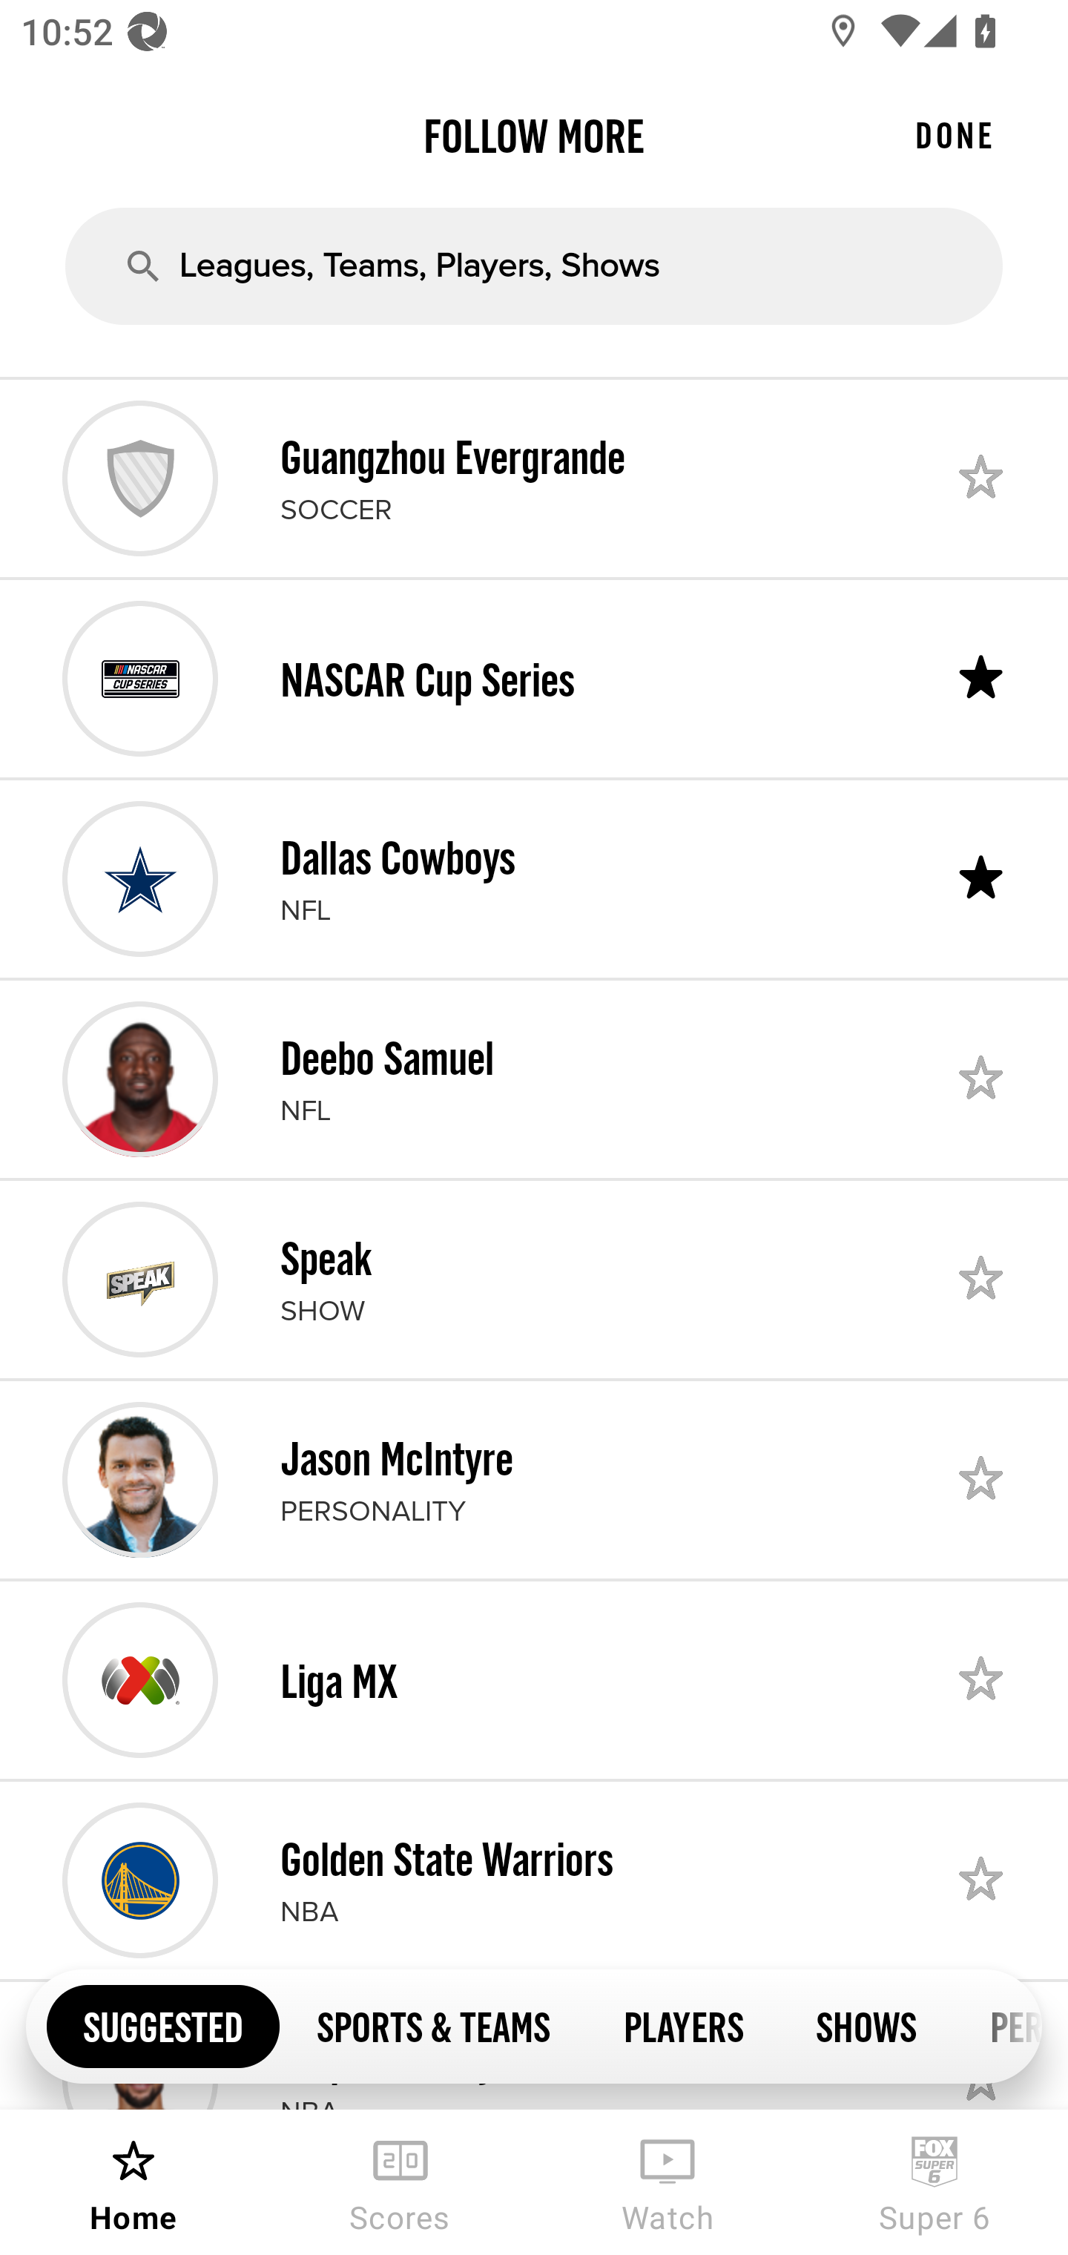  I want to click on Liga MX, so click(534, 1679).